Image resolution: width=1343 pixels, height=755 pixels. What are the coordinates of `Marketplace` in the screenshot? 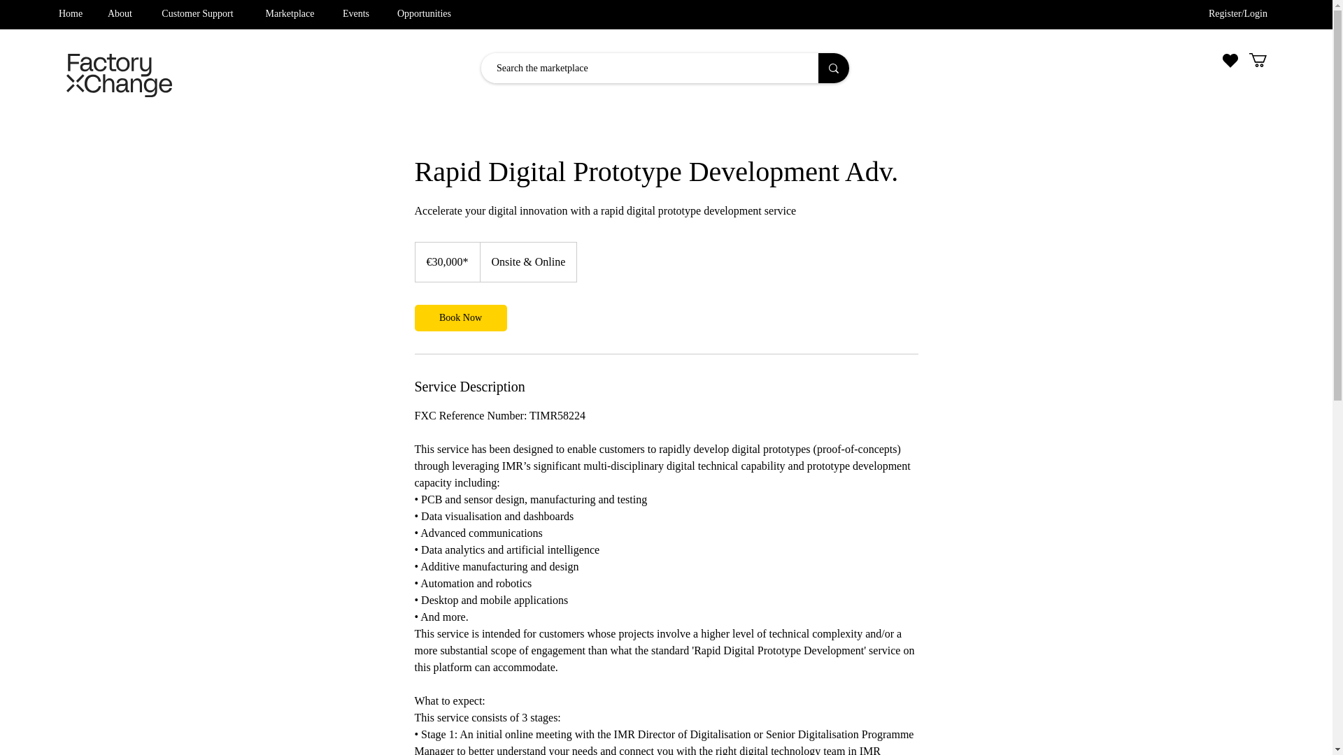 It's located at (290, 14).